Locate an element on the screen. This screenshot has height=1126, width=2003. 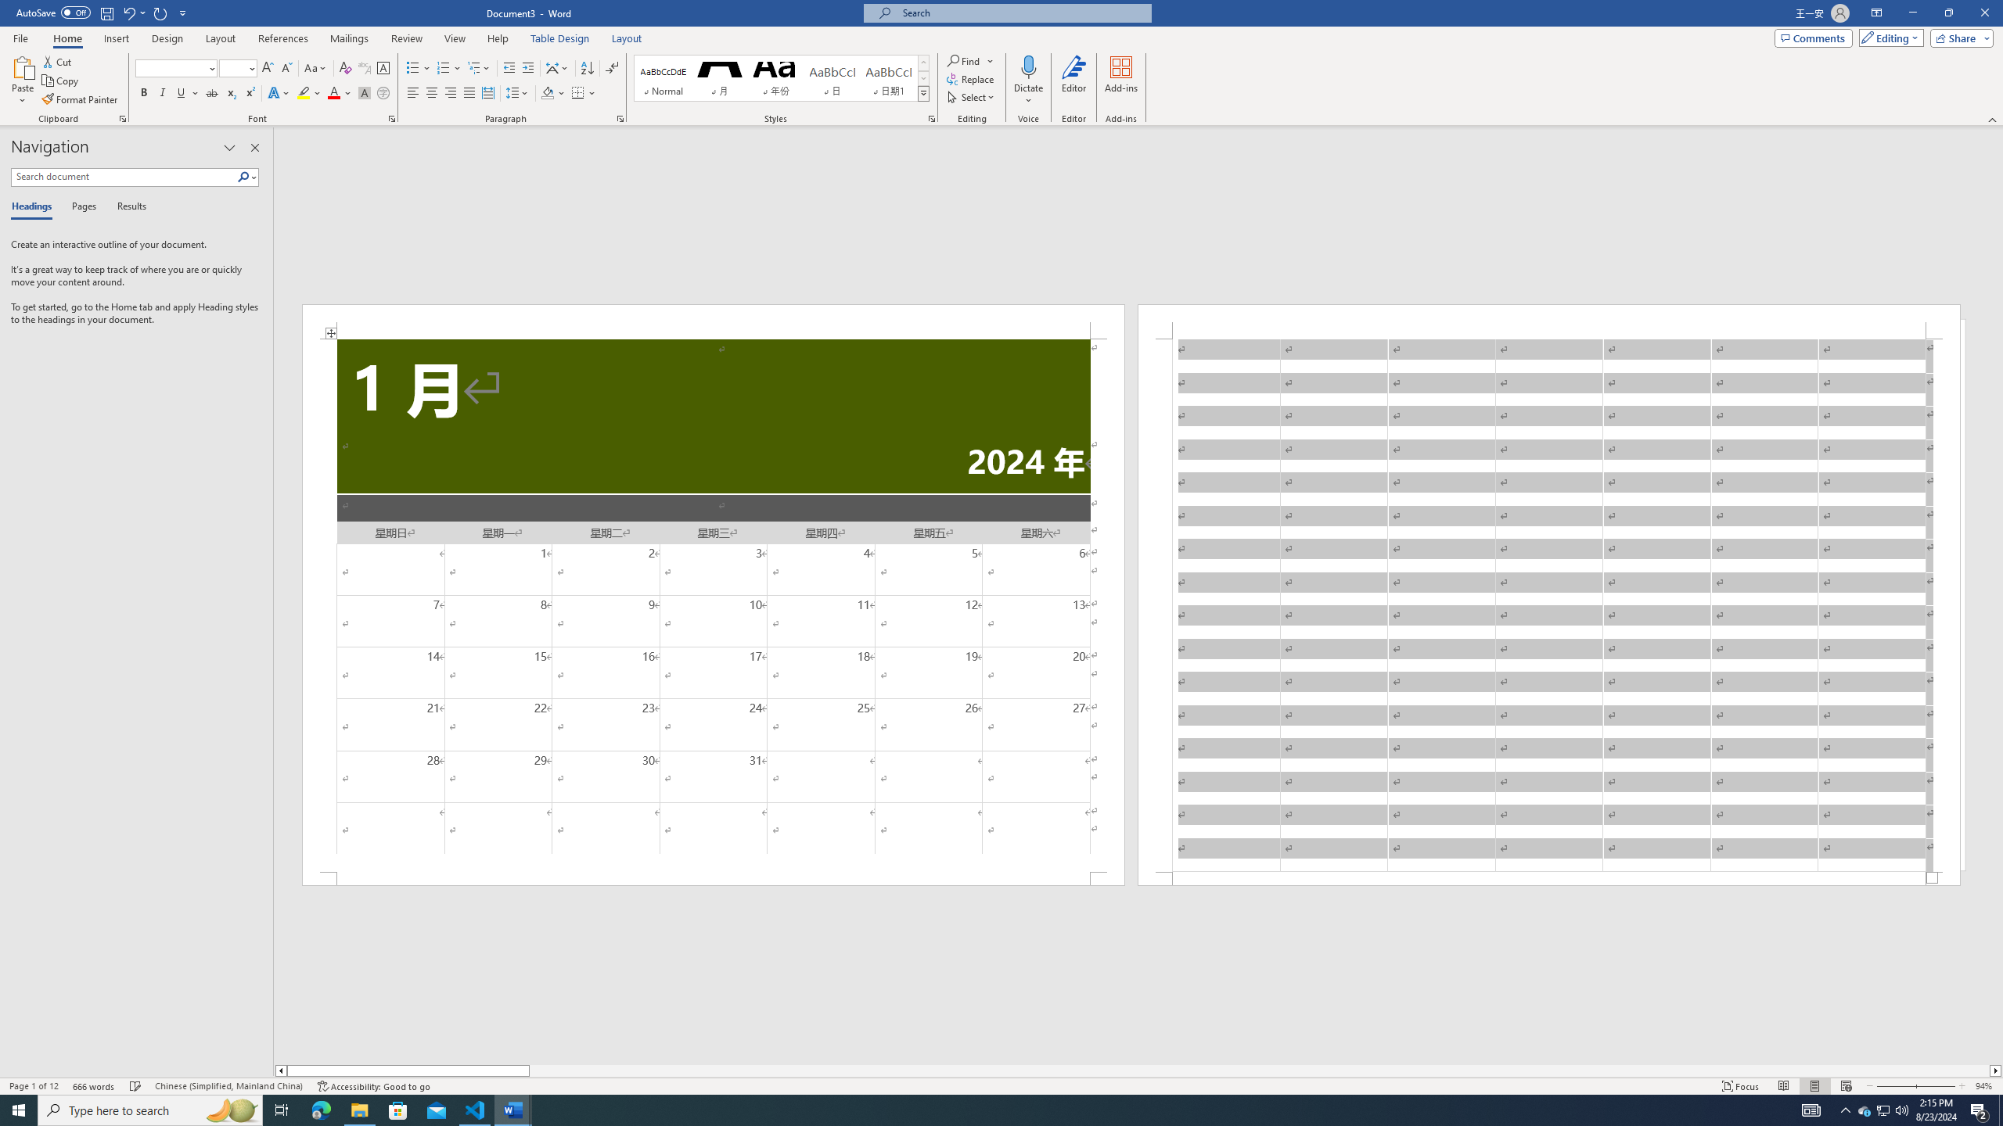
Subscript is located at coordinates (232, 94).